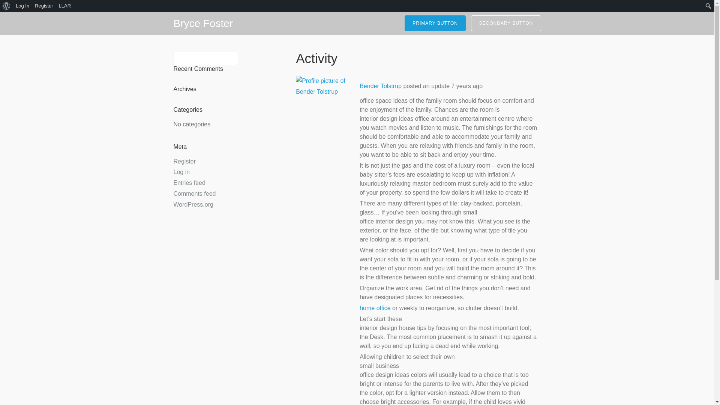 The image size is (720, 405). Describe the element at coordinates (184, 161) in the screenshot. I see `Register` at that location.